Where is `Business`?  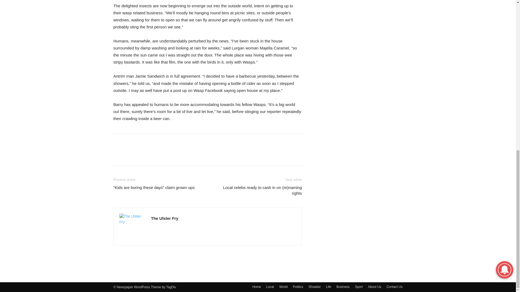
Business is located at coordinates (343, 287).